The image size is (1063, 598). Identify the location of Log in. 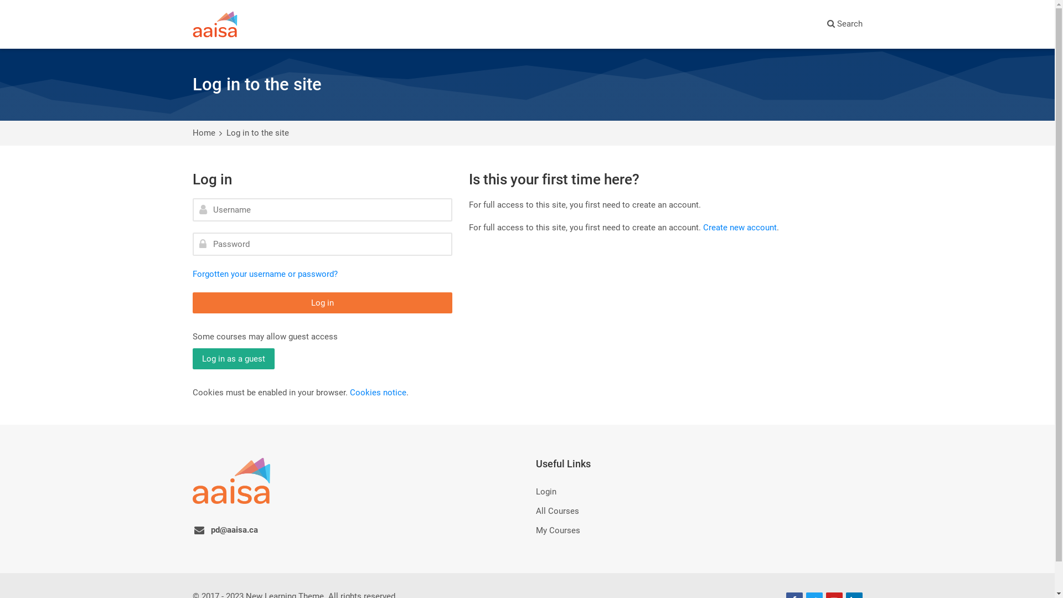
(322, 303).